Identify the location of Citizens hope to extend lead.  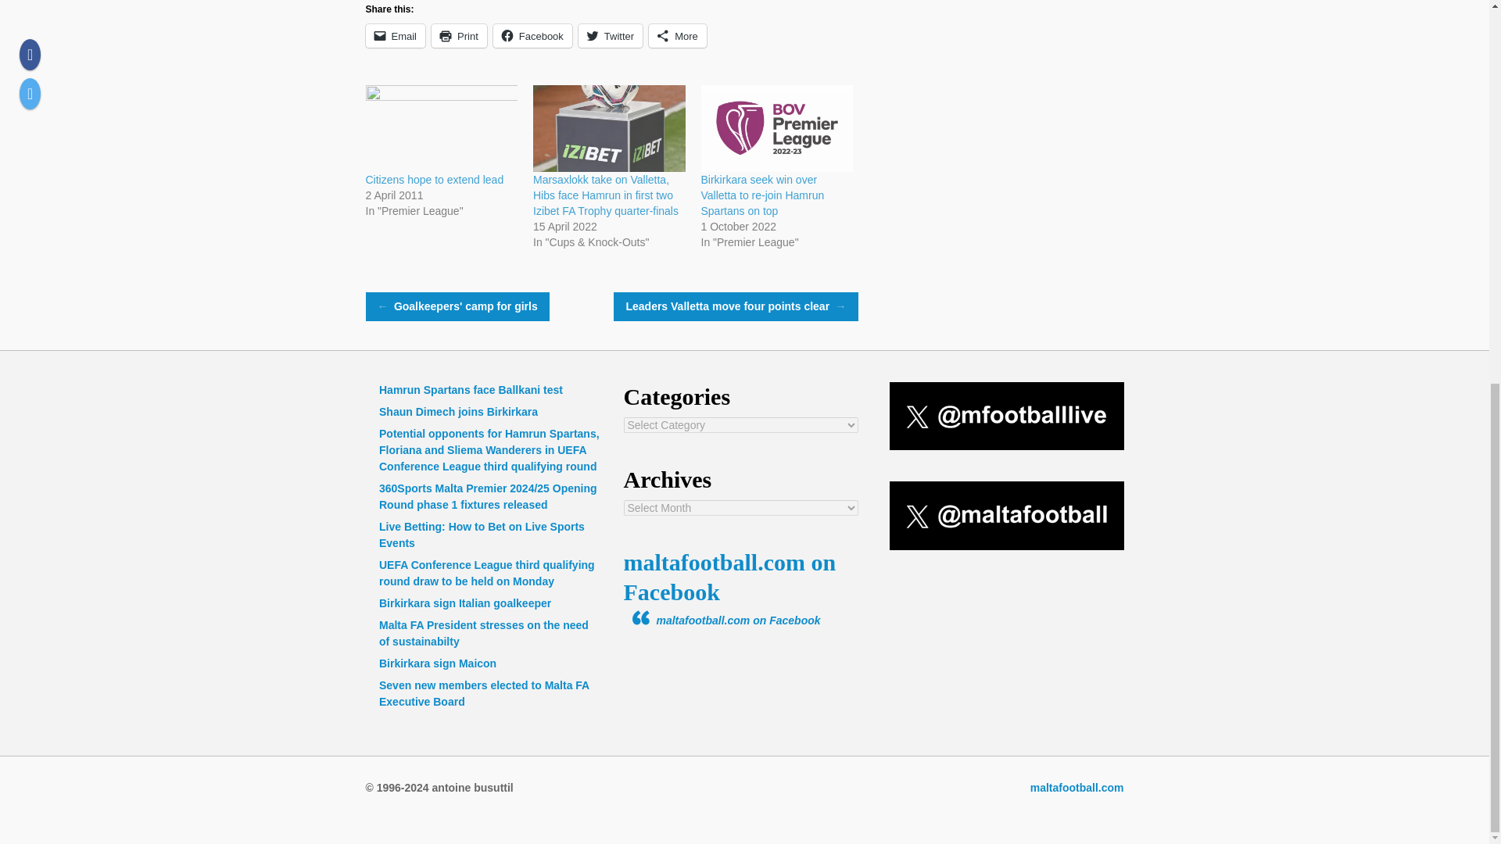
(435, 180).